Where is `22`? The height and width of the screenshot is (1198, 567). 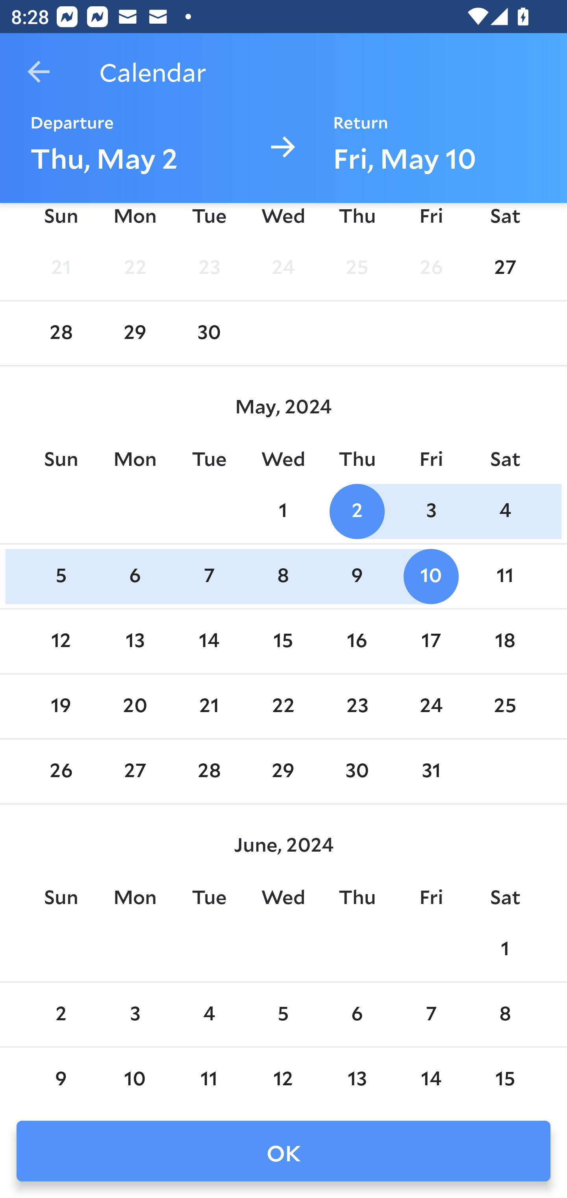
22 is located at coordinates (135, 268).